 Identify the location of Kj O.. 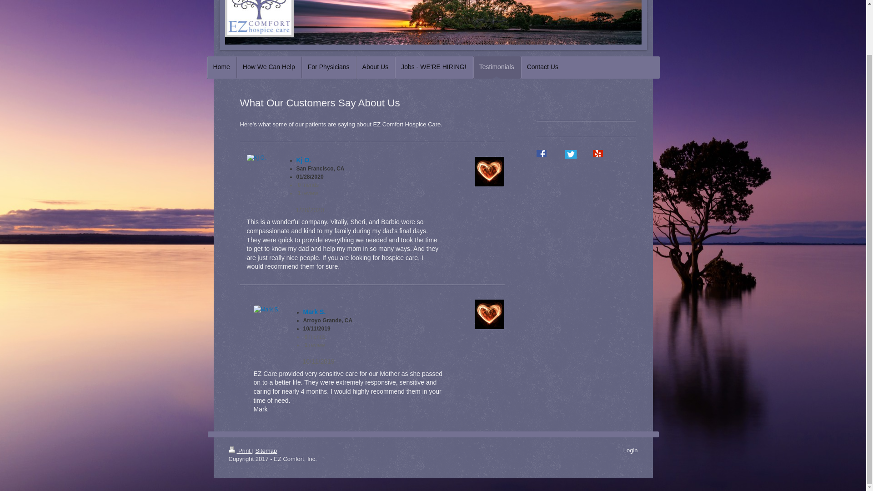
(304, 160).